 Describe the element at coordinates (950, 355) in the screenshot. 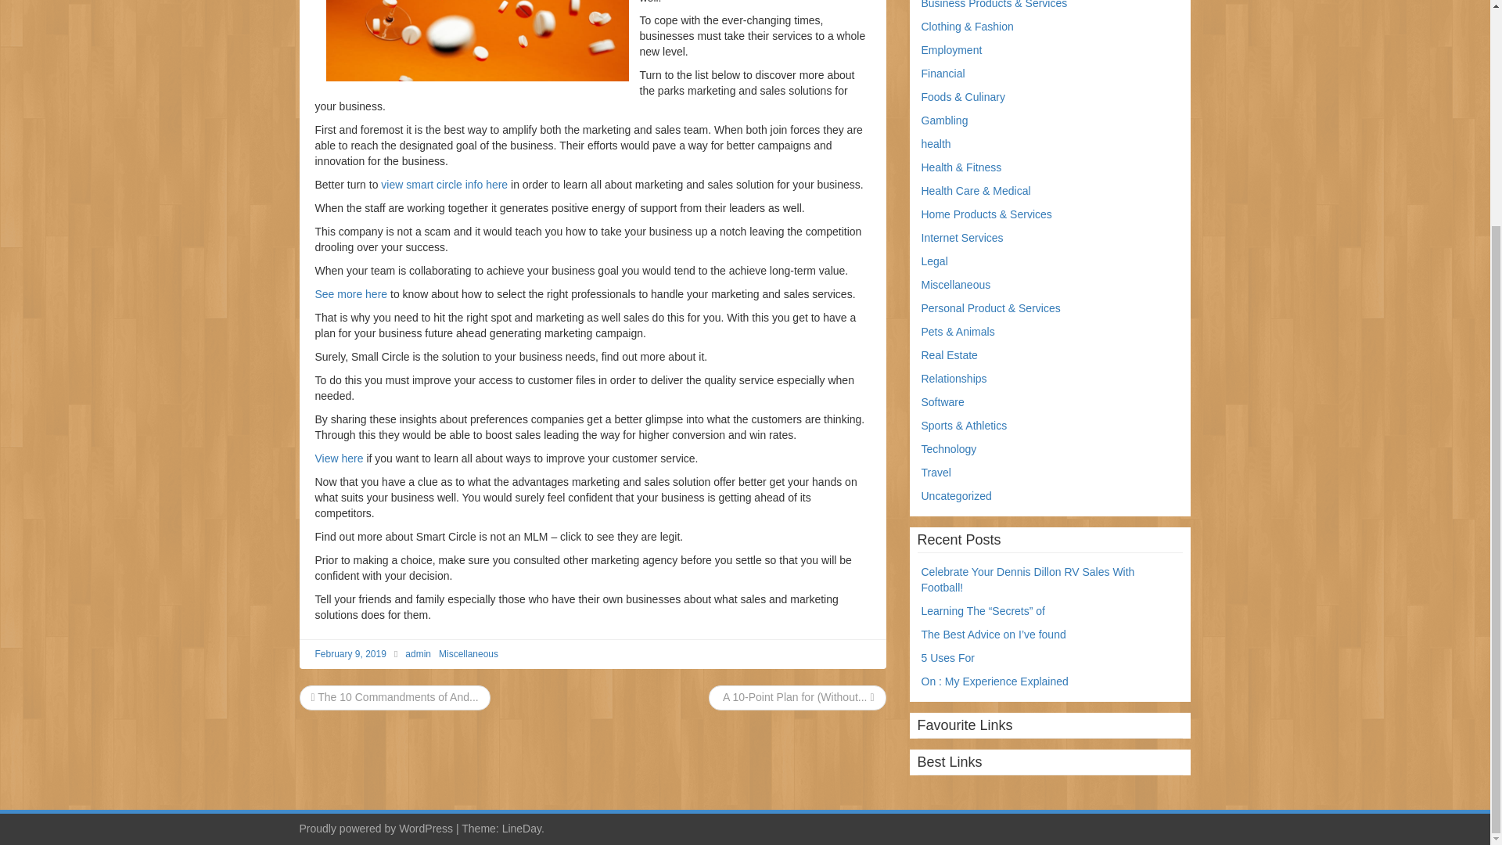

I see `Real Estate` at that location.